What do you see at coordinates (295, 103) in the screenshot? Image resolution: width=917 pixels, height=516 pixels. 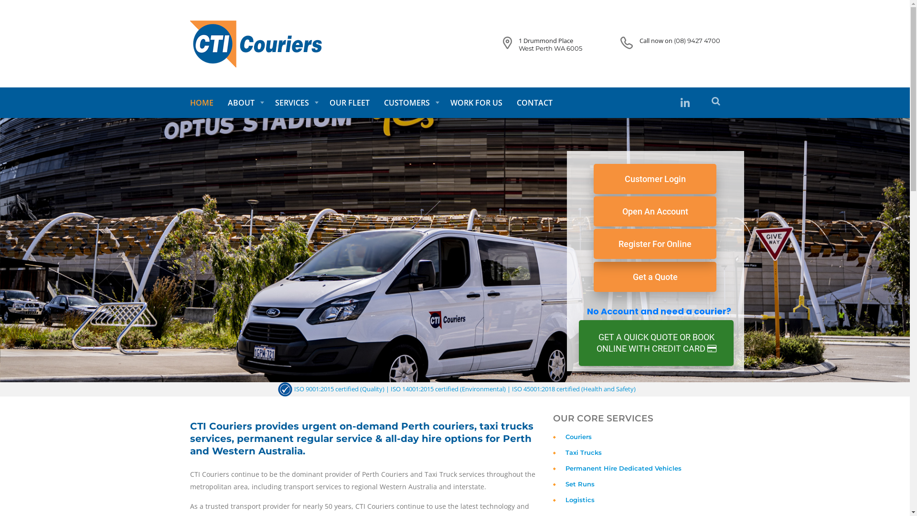 I see `SERVICES` at bounding box center [295, 103].